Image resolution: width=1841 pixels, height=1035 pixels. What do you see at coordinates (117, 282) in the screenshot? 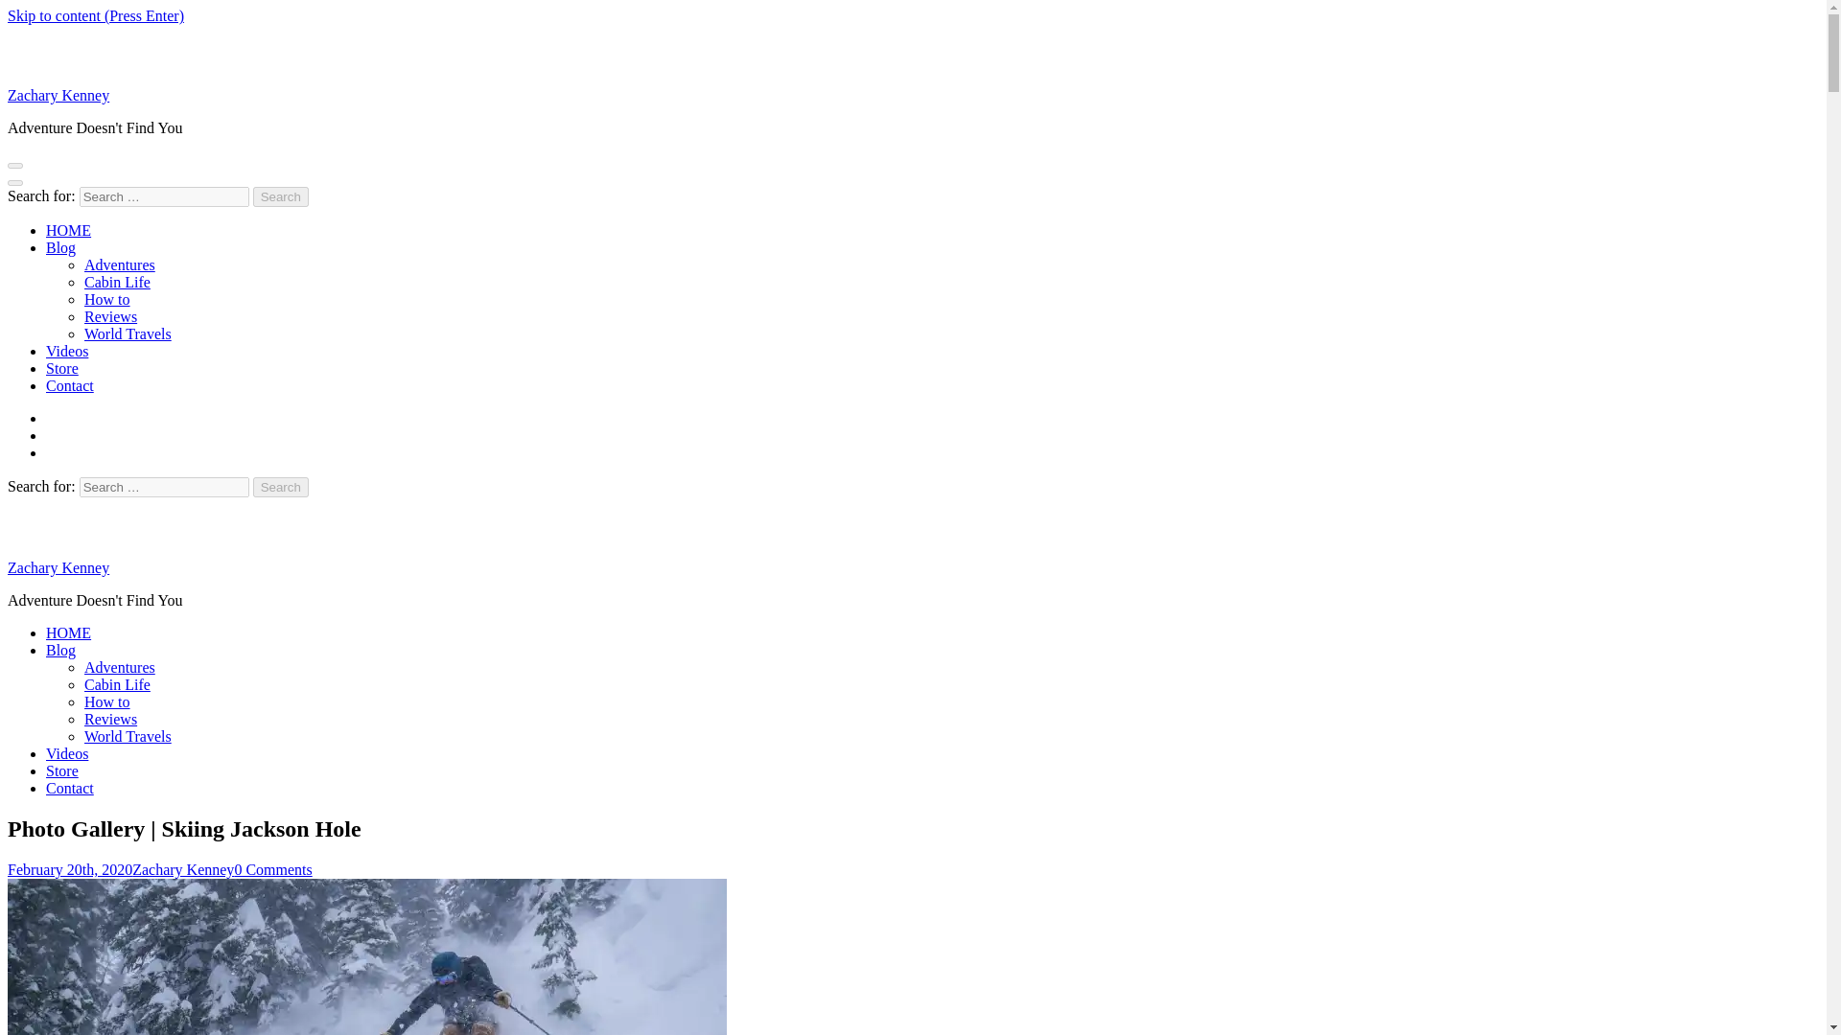
I see `Cabin Life` at bounding box center [117, 282].